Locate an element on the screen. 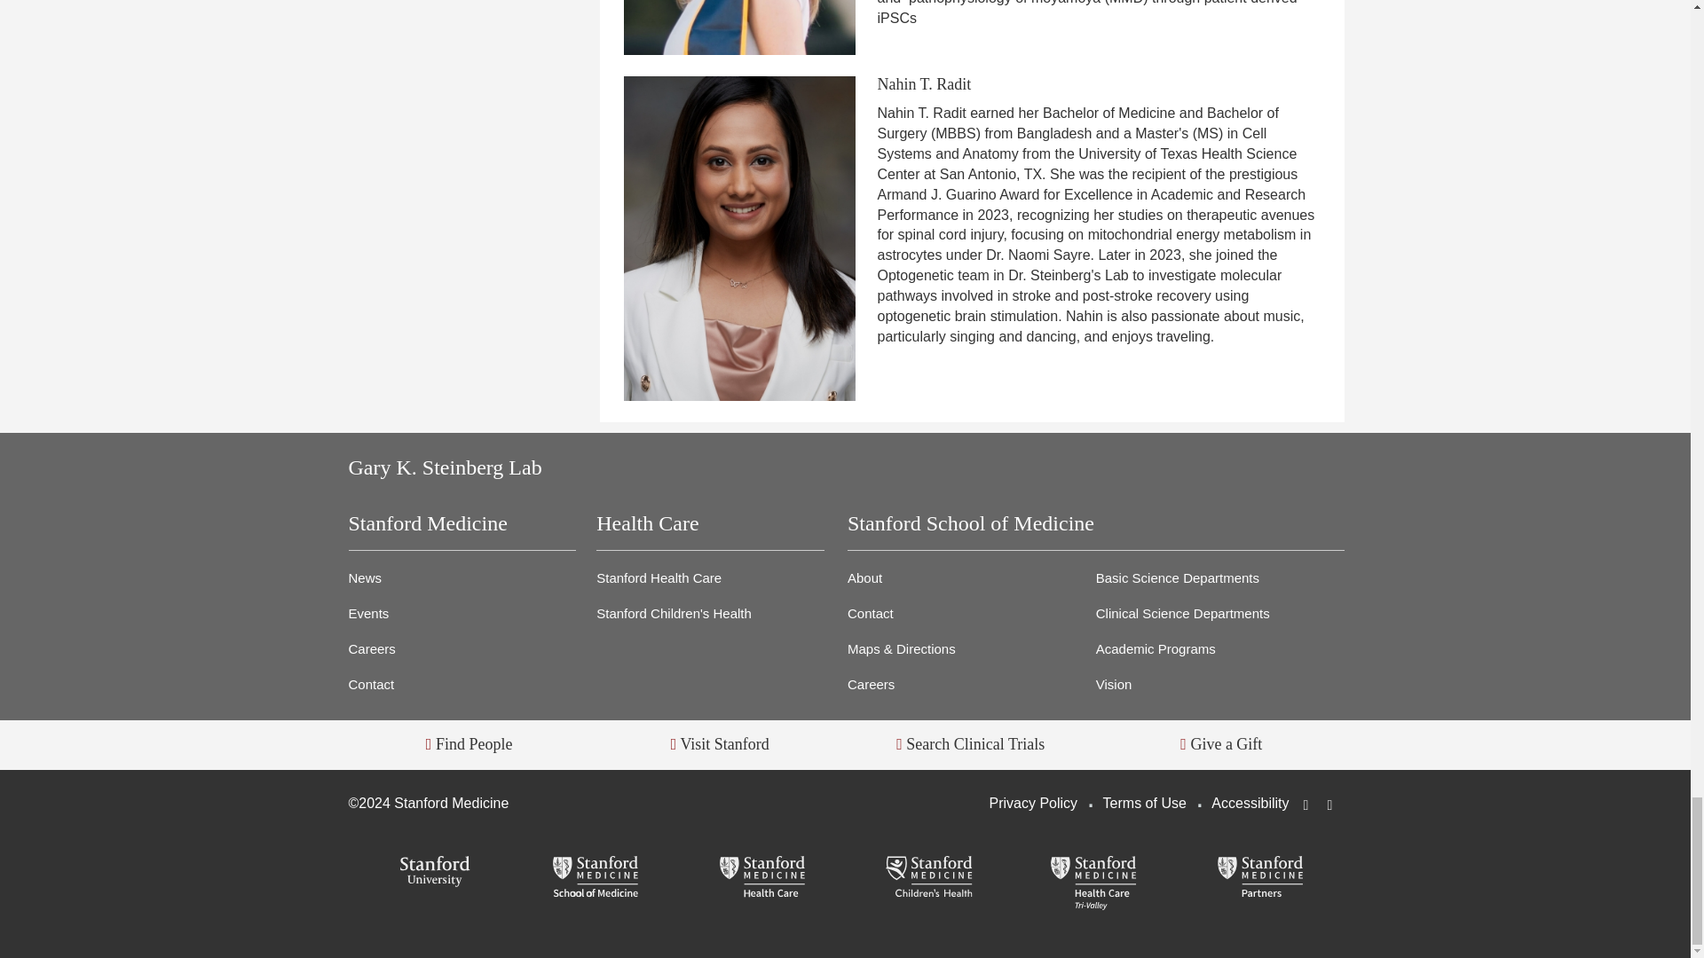 This screenshot has width=1704, height=958. Stanford Health Care Tri-Valley is located at coordinates (1093, 883).